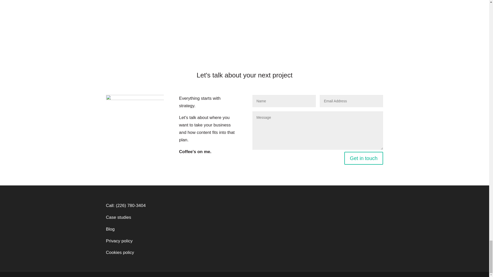 The height and width of the screenshot is (277, 493). What do you see at coordinates (135, 124) in the screenshot?
I see `Andrew Webb Author Bio 2023` at bounding box center [135, 124].